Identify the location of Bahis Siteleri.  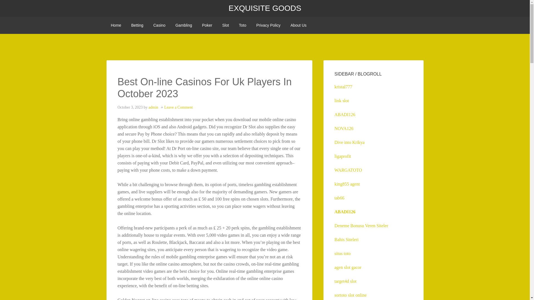
(346, 239).